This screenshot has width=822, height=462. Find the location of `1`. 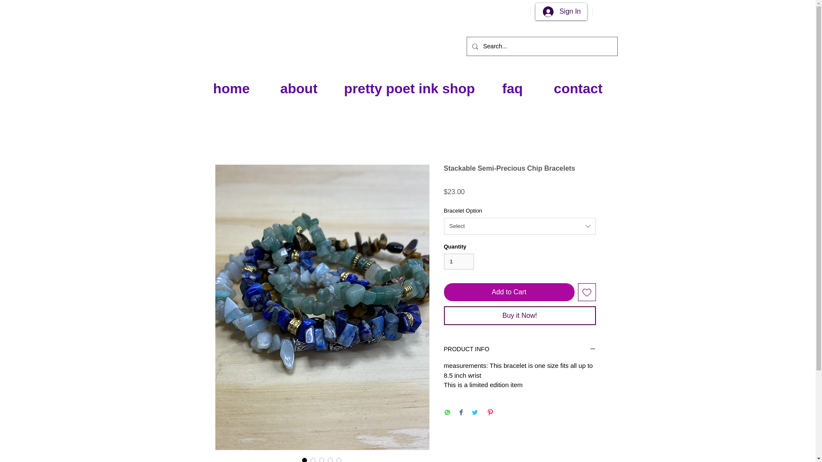

1 is located at coordinates (459, 261).